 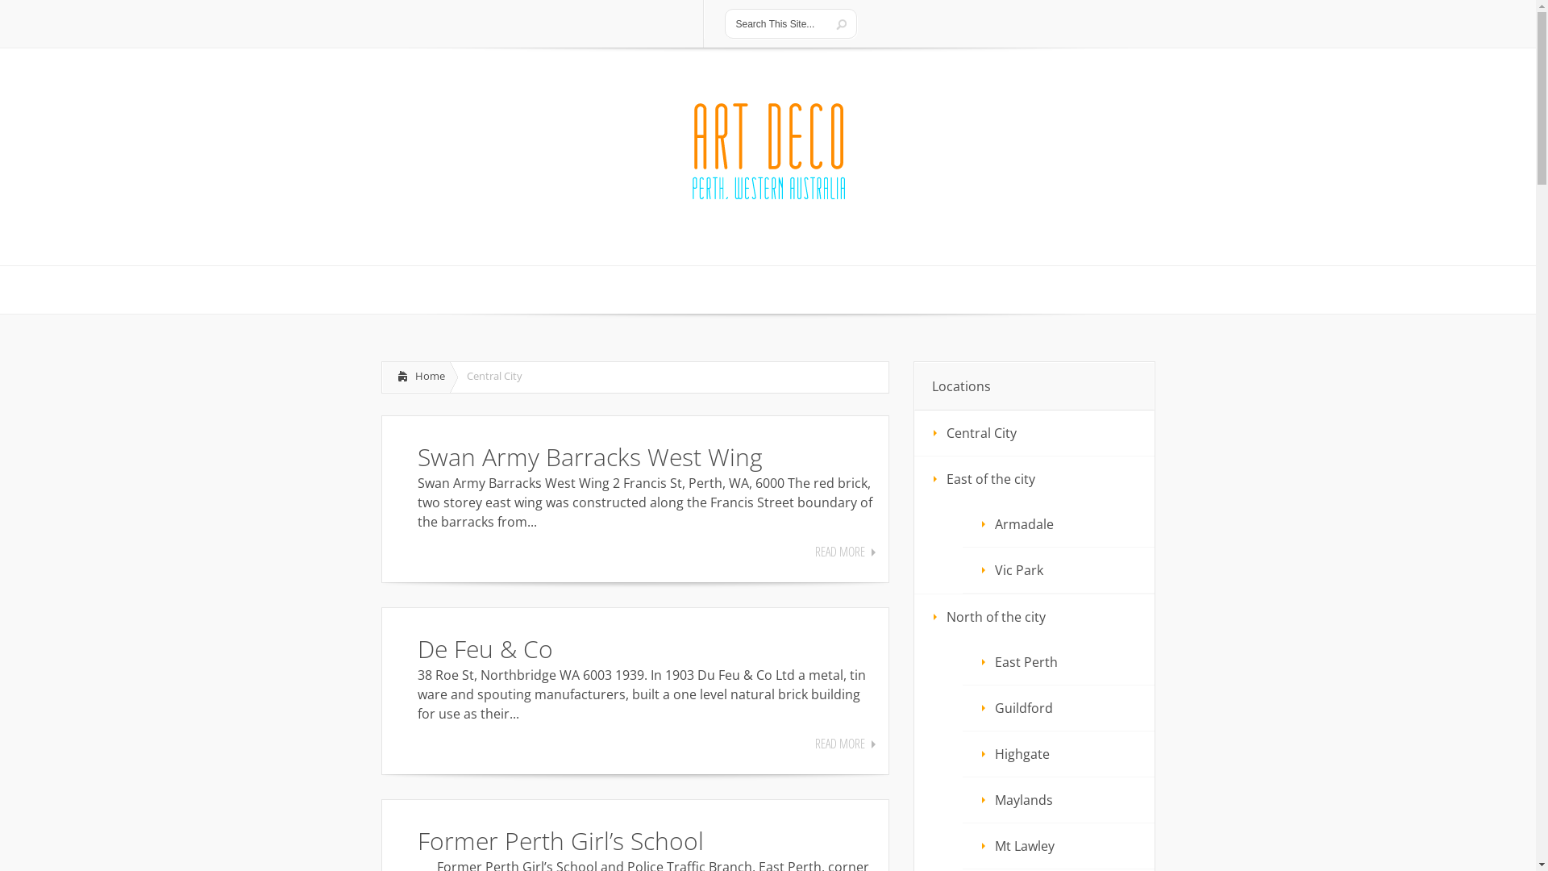 I want to click on East of the city, so click(x=1034, y=479).